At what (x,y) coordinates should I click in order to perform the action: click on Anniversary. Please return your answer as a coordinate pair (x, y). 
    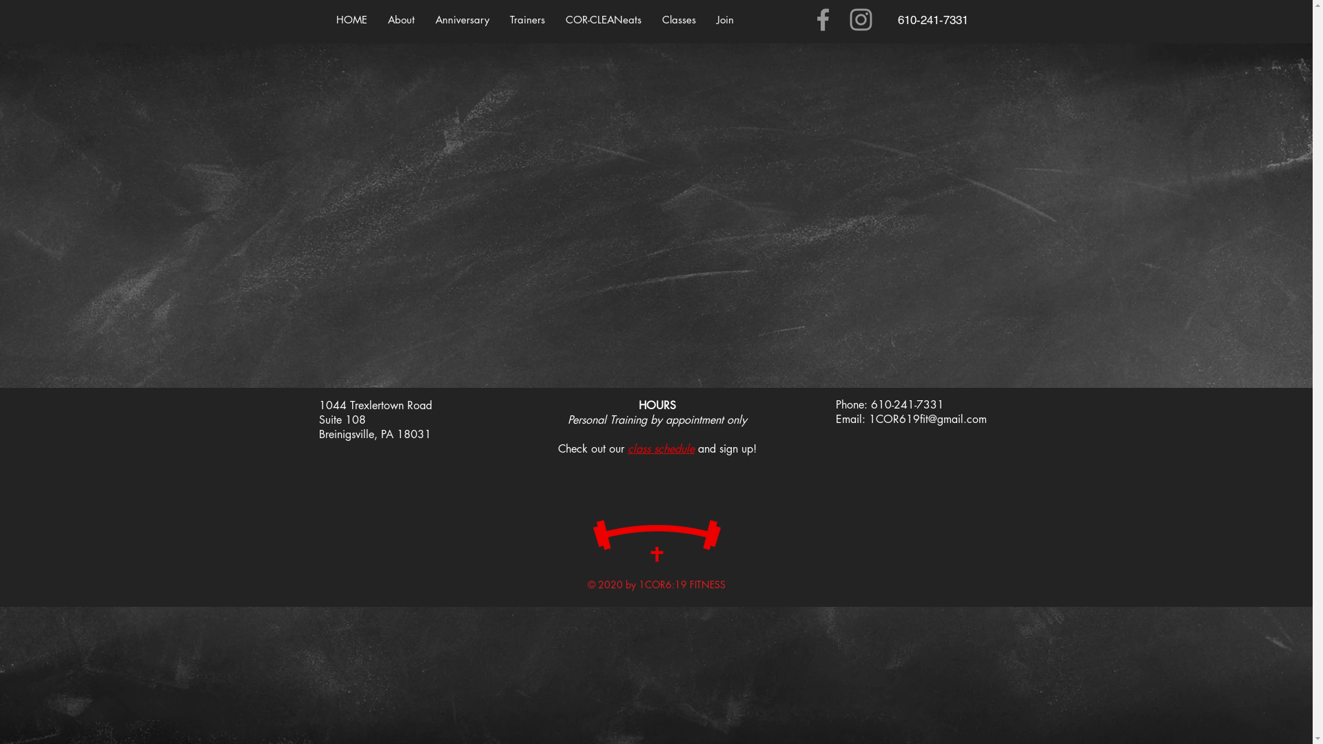
    Looking at the image, I should click on (462, 20).